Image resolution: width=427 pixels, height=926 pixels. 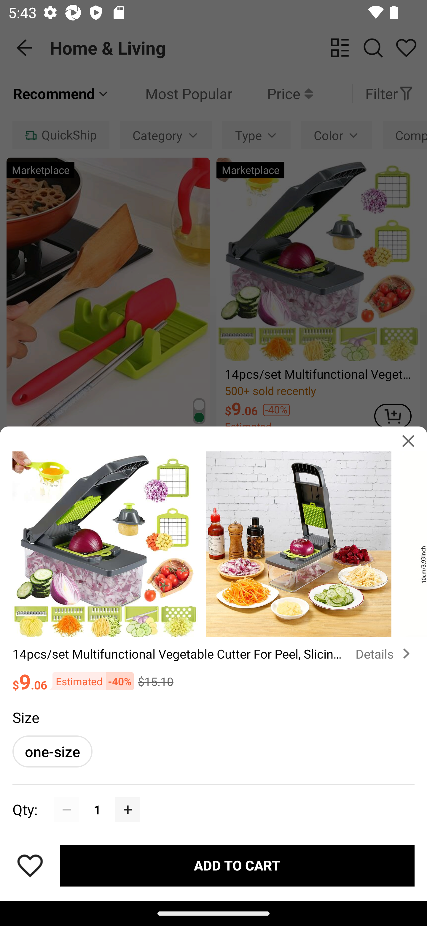 What do you see at coordinates (237, 865) in the screenshot?
I see `ADD TO CART` at bounding box center [237, 865].